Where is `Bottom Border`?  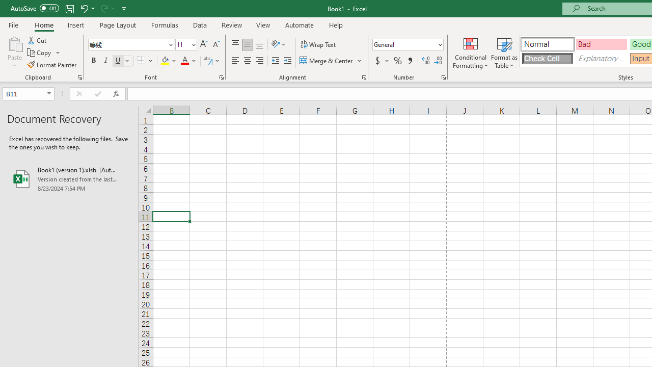 Bottom Border is located at coordinates (142, 61).